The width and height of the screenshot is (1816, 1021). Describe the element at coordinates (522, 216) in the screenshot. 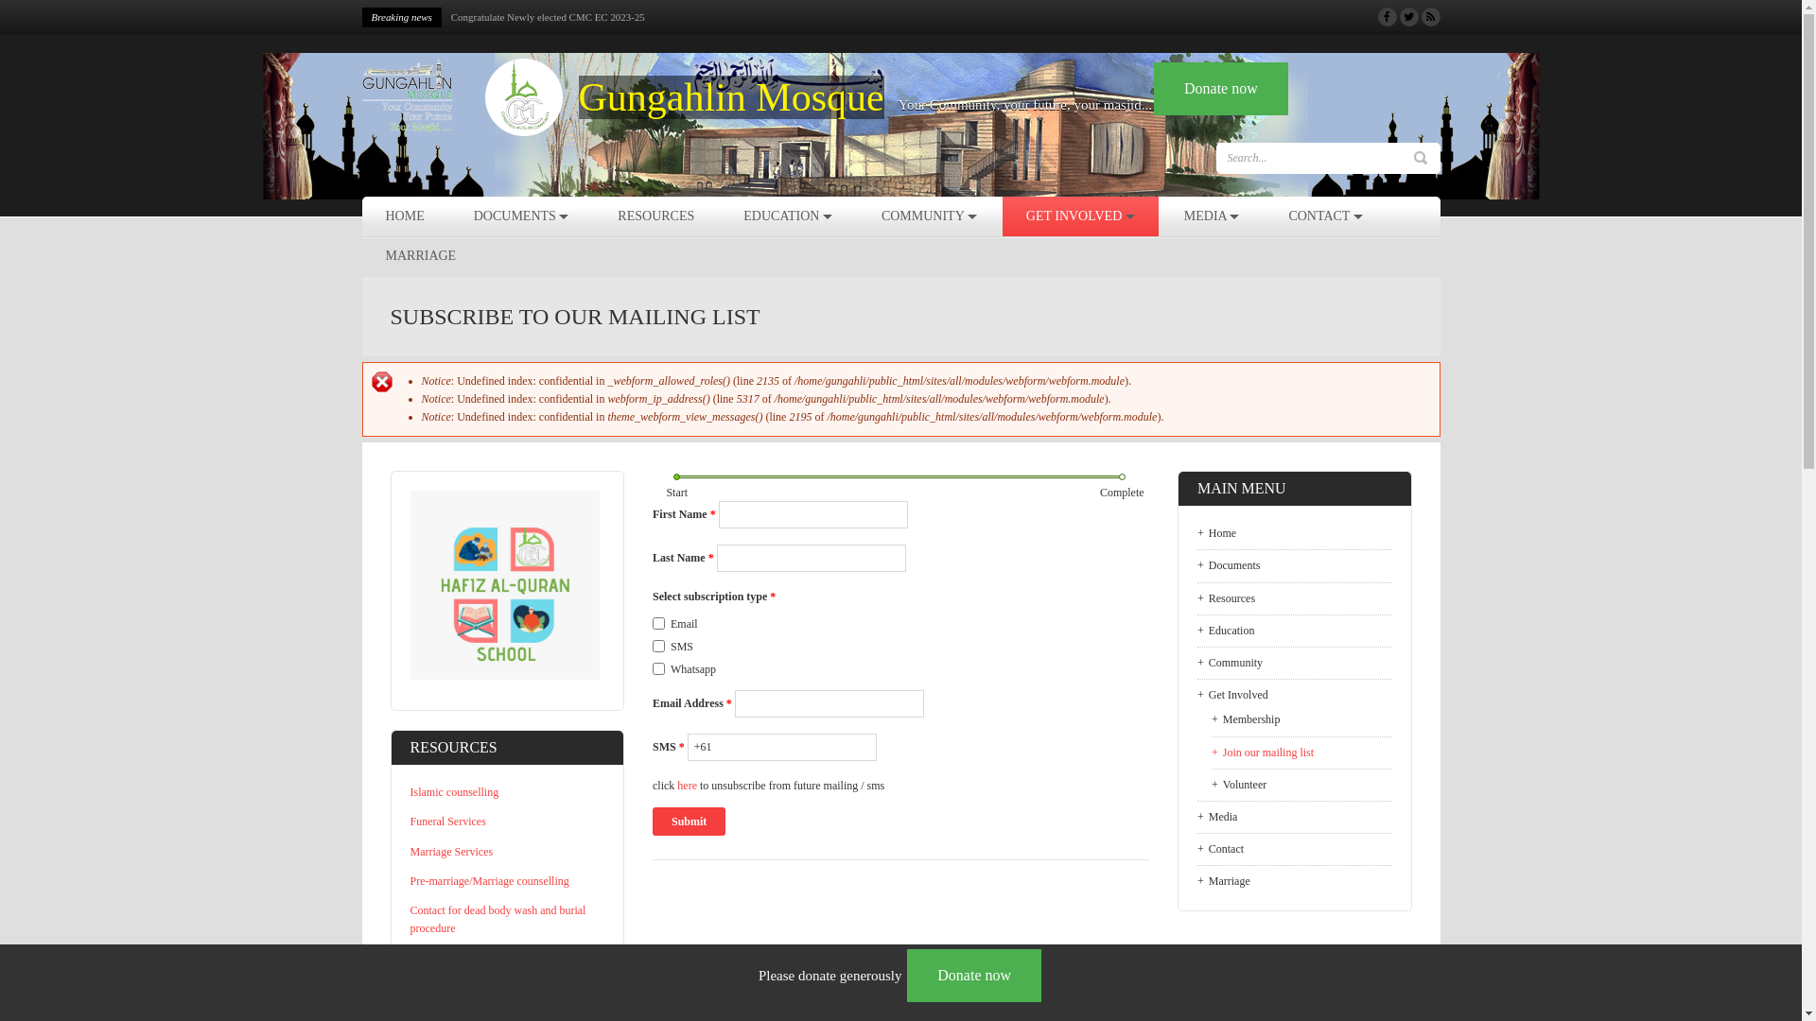

I see `DOCUMENTS` at that location.